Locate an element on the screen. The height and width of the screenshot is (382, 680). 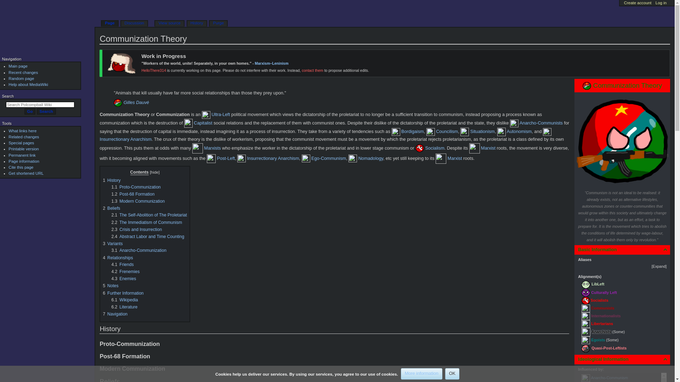
Quasi-Post-Leftists is located at coordinates (609, 348).